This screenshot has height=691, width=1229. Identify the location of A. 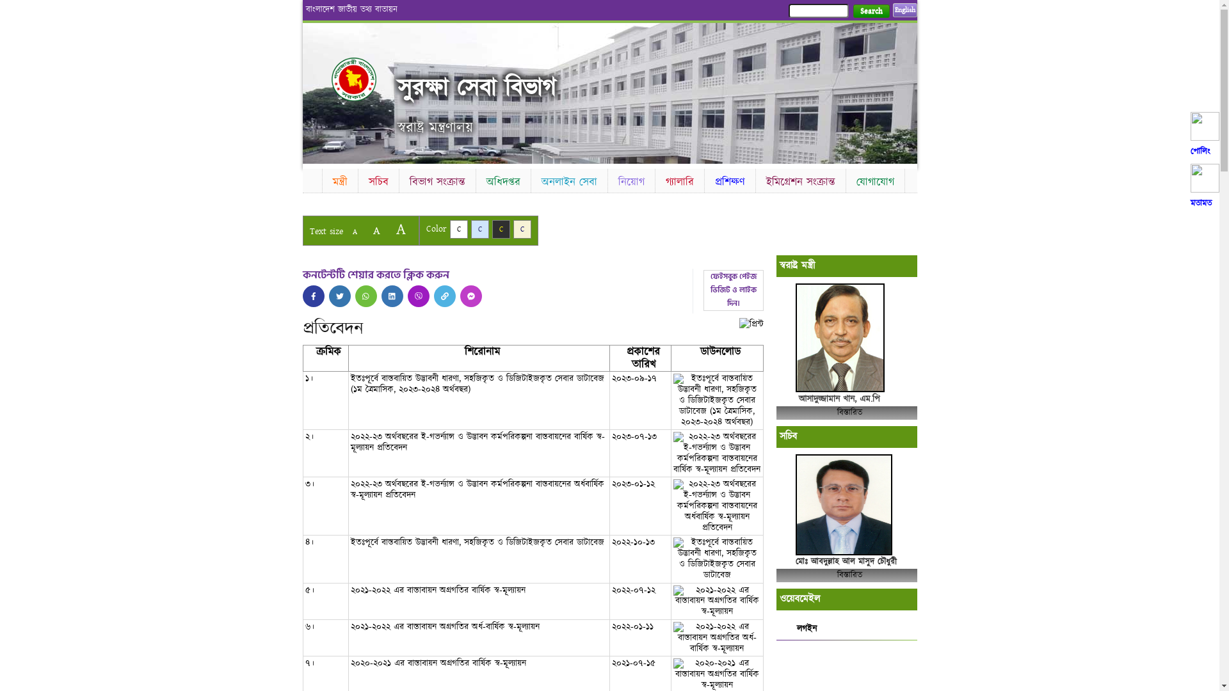
(401, 229).